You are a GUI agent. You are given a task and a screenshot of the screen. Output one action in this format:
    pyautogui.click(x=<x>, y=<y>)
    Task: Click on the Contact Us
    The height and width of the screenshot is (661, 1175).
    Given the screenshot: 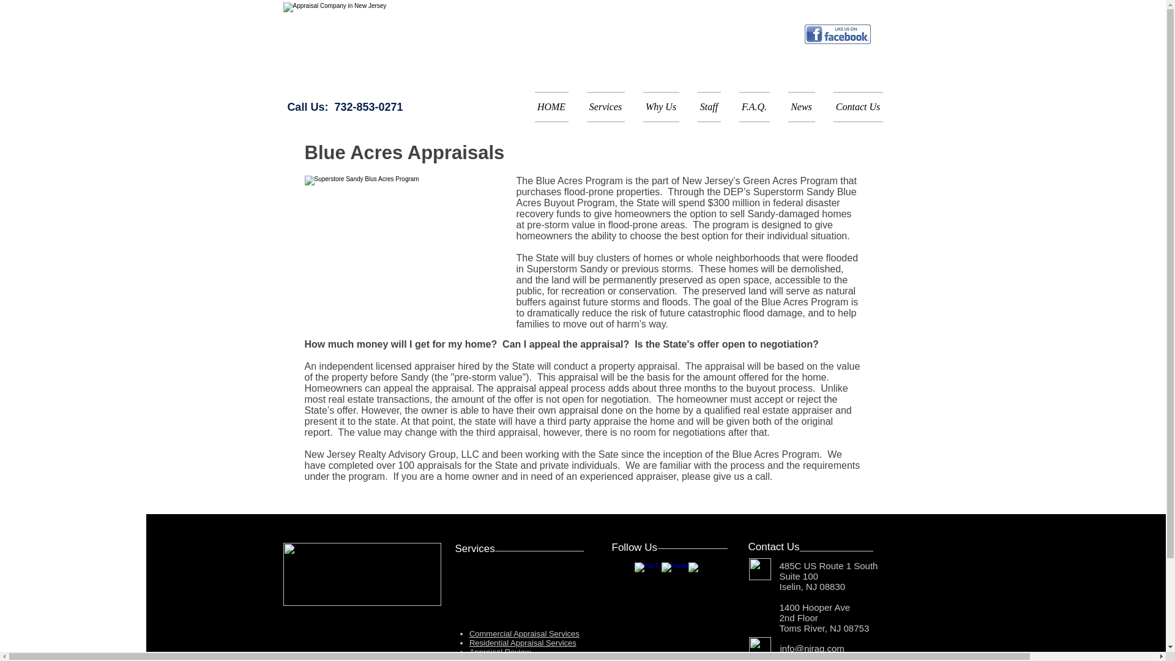 What is the action you would take?
    pyautogui.click(x=852, y=106)
    